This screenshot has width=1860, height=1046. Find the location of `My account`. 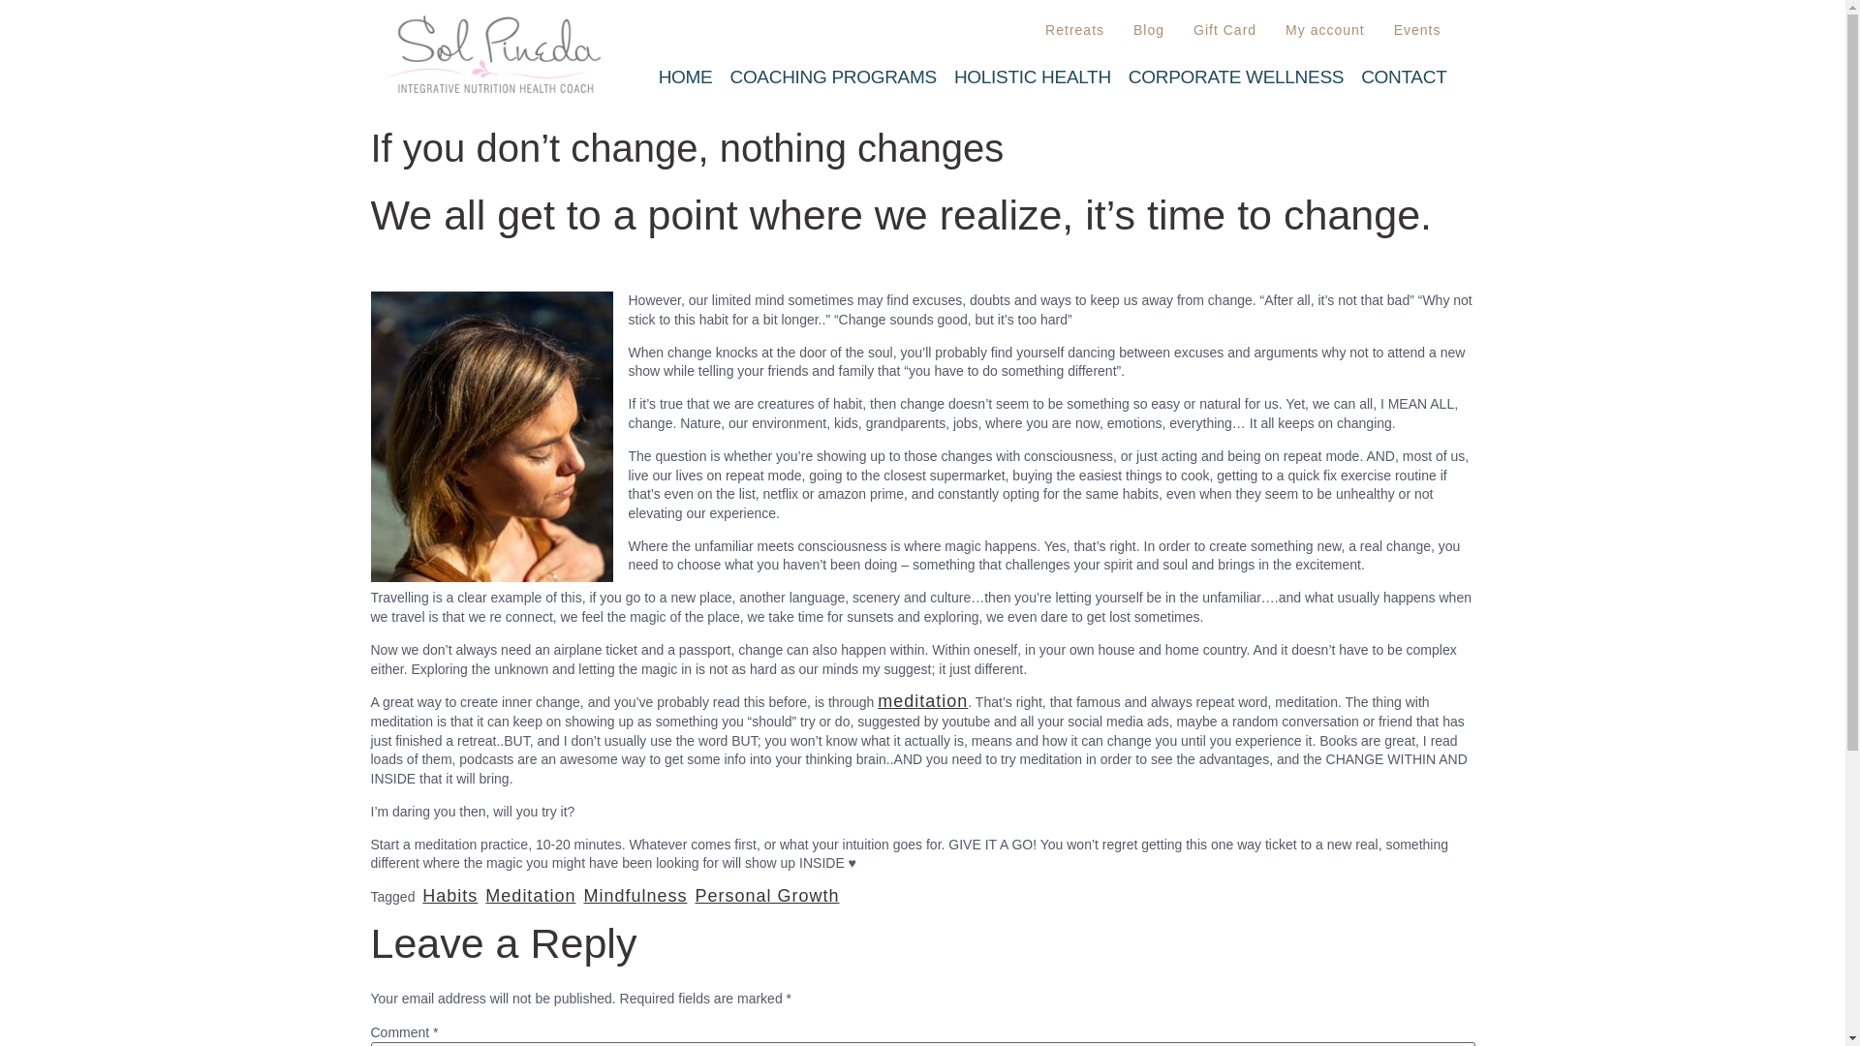

My account is located at coordinates (1325, 30).